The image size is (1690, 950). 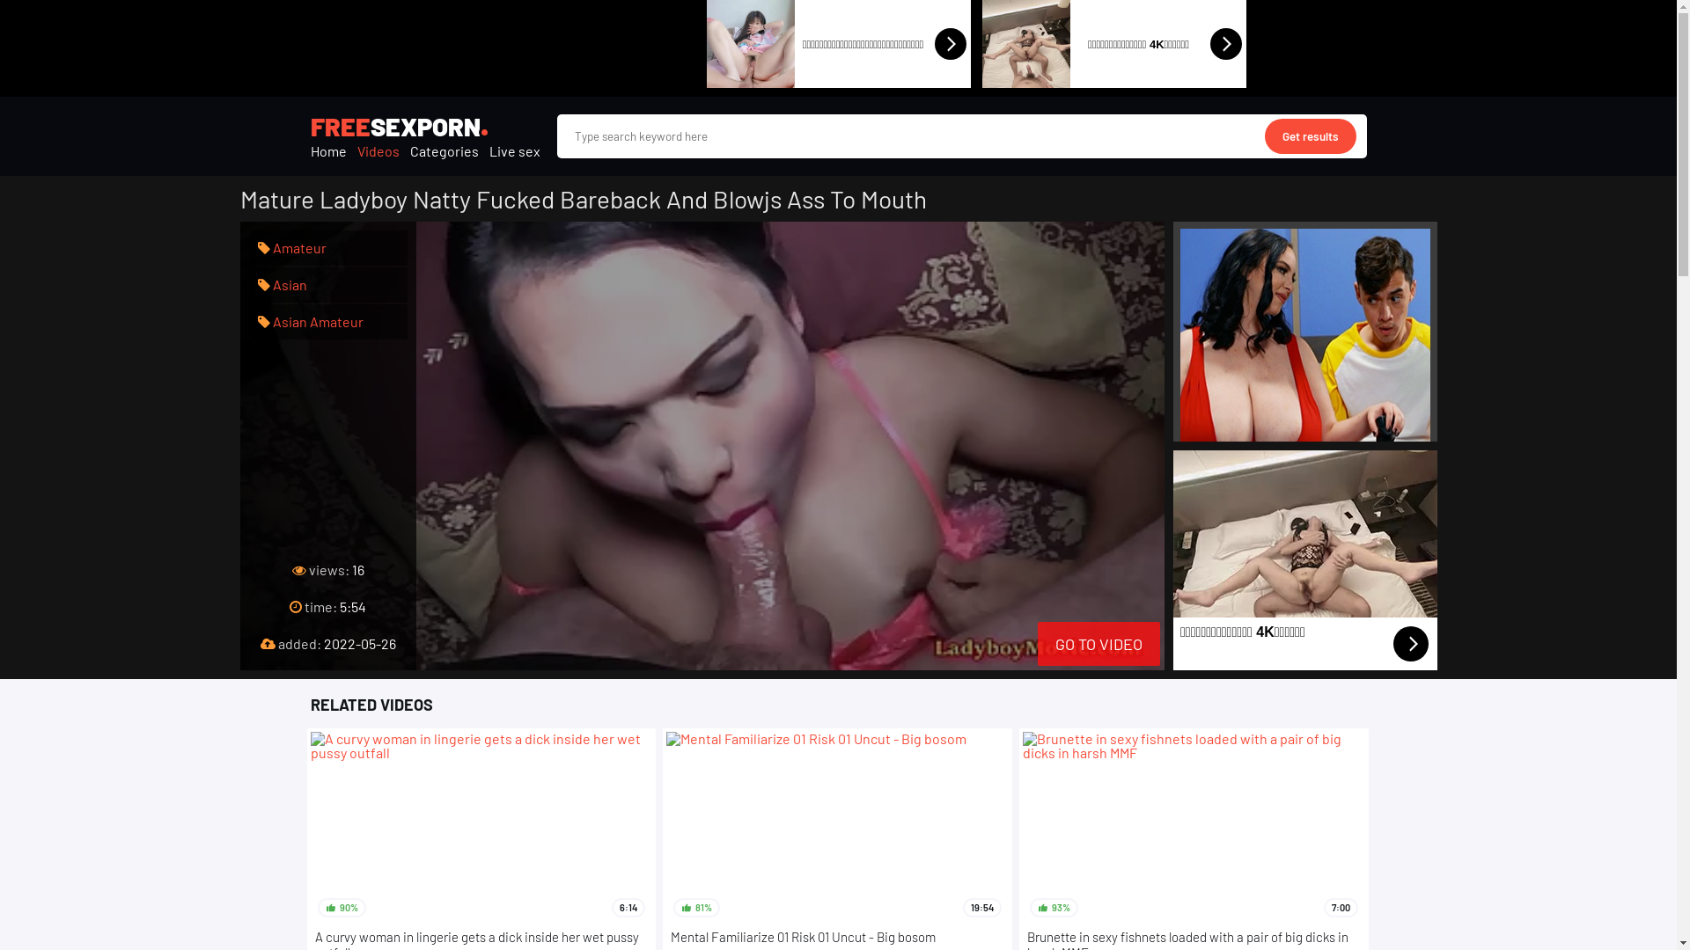 What do you see at coordinates (378, 151) in the screenshot?
I see `Videos` at bounding box center [378, 151].